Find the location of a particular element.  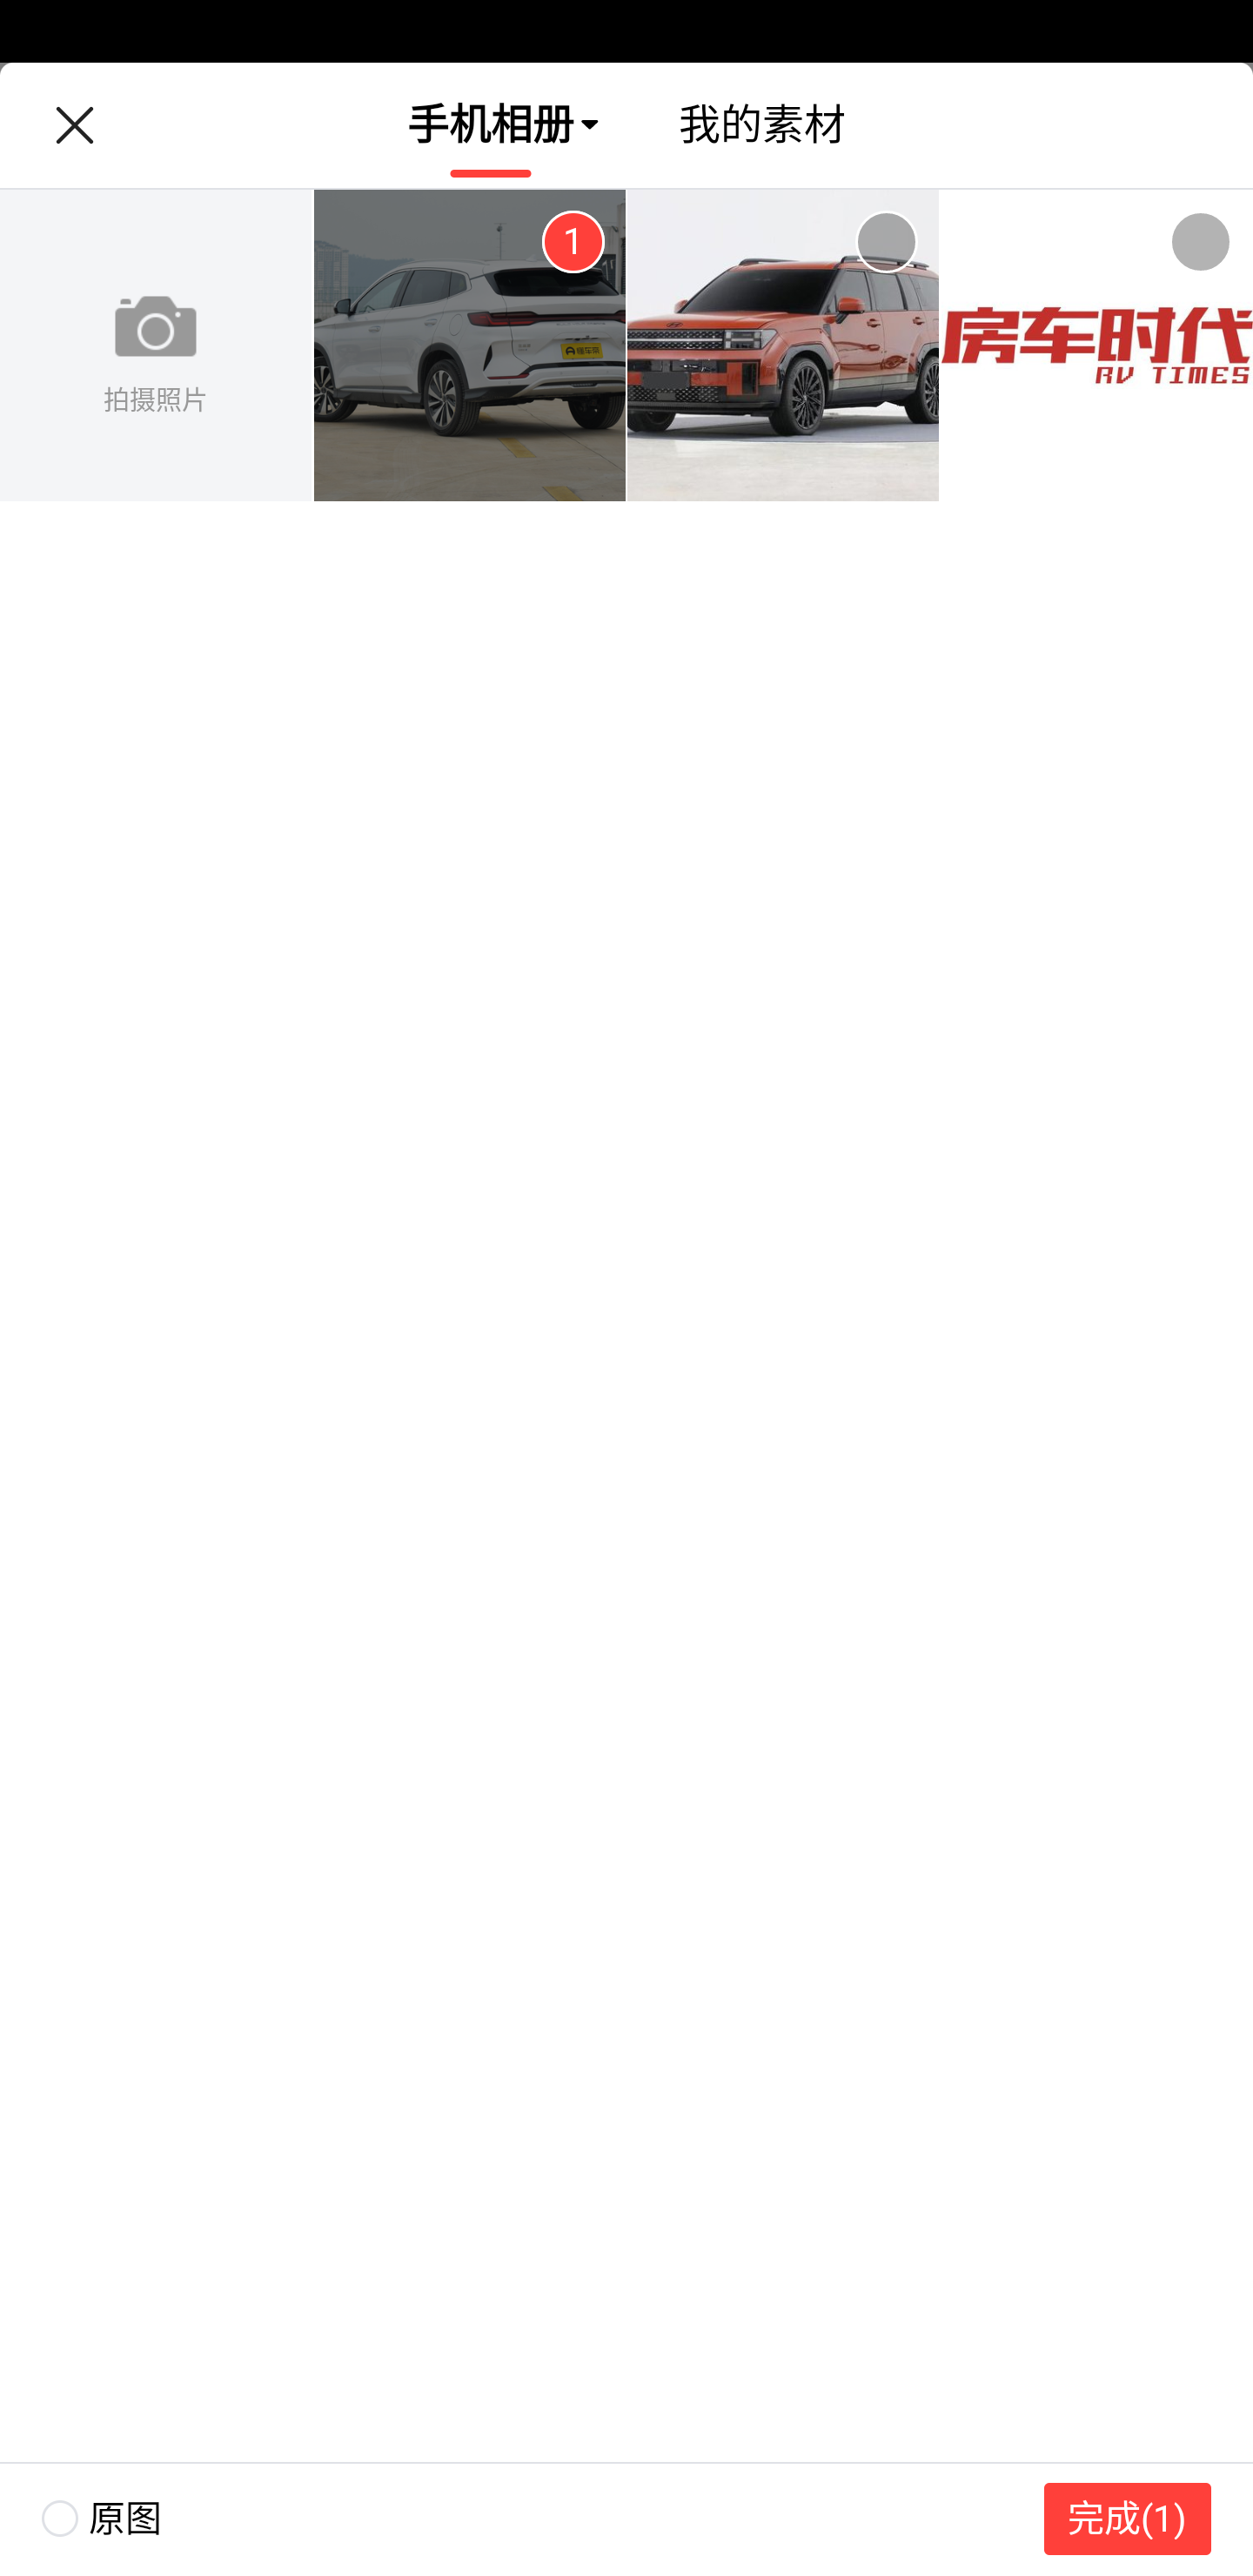

原图 is located at coordinates (80, 2519).